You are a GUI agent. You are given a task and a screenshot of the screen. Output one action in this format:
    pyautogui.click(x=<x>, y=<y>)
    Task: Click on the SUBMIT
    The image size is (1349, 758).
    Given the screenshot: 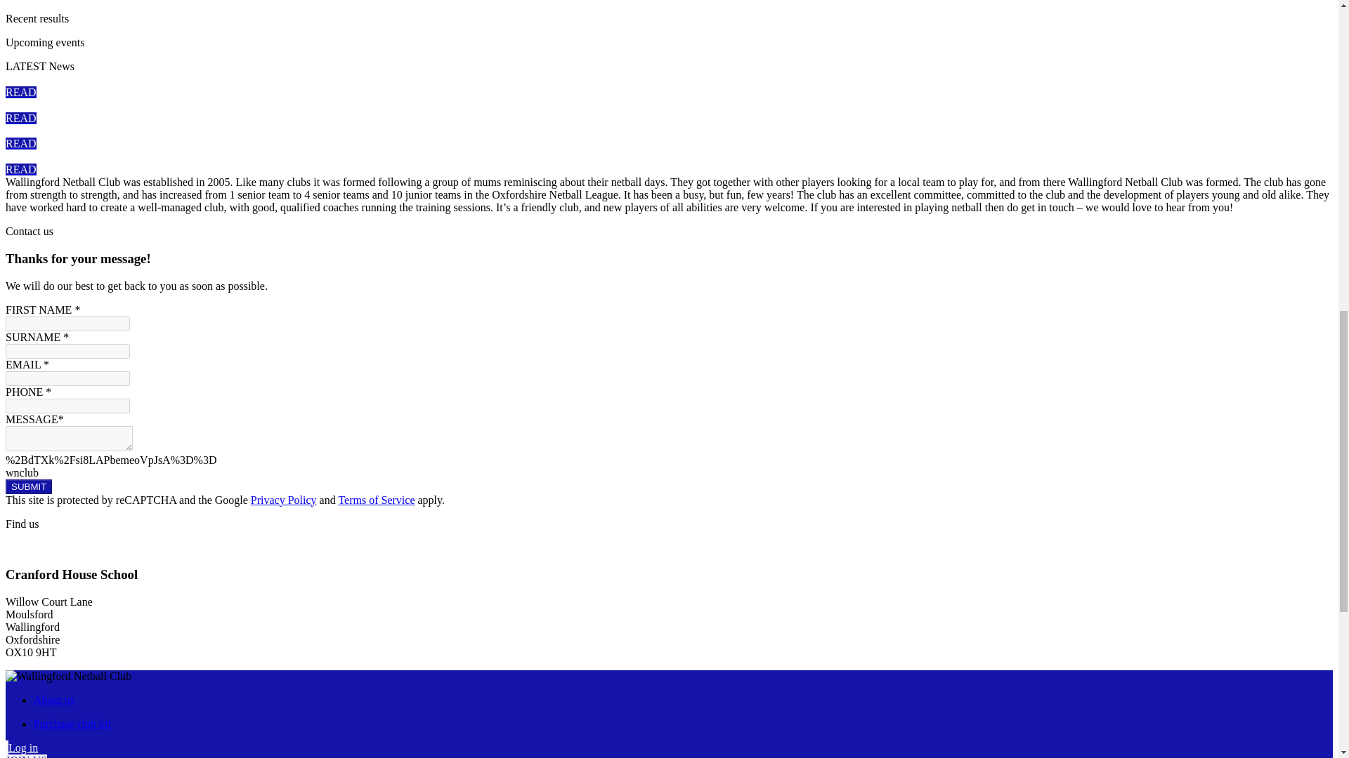 What is the action you would take?
    pyautogui.click(x=28, y=486)
    